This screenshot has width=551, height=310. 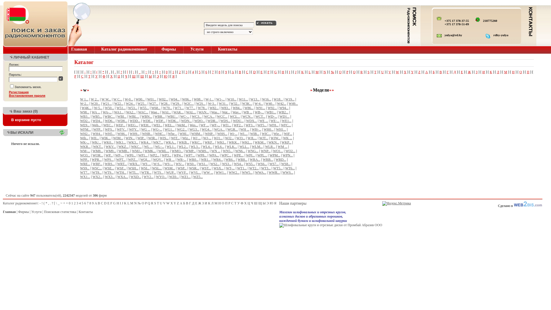 What do you see at coordinates (390, 72) in the screenshot?
I see `V` at bounding box center [390, 72].